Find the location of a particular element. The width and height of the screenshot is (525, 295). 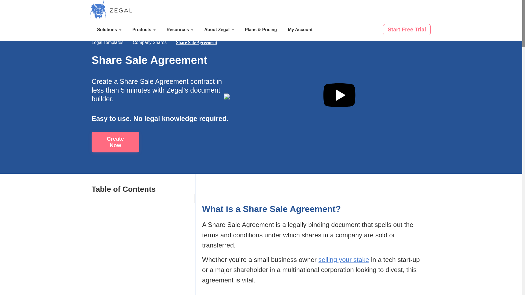

Resources is located at coordinates (180, 30).